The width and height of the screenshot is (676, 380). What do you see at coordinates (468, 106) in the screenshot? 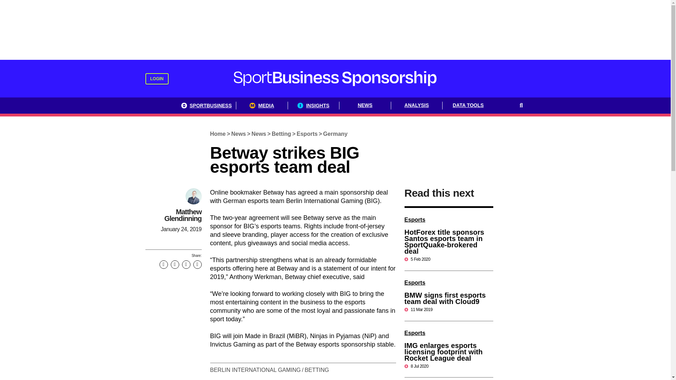
I see `DATA TOOLS` at bounding box center [468, 106].